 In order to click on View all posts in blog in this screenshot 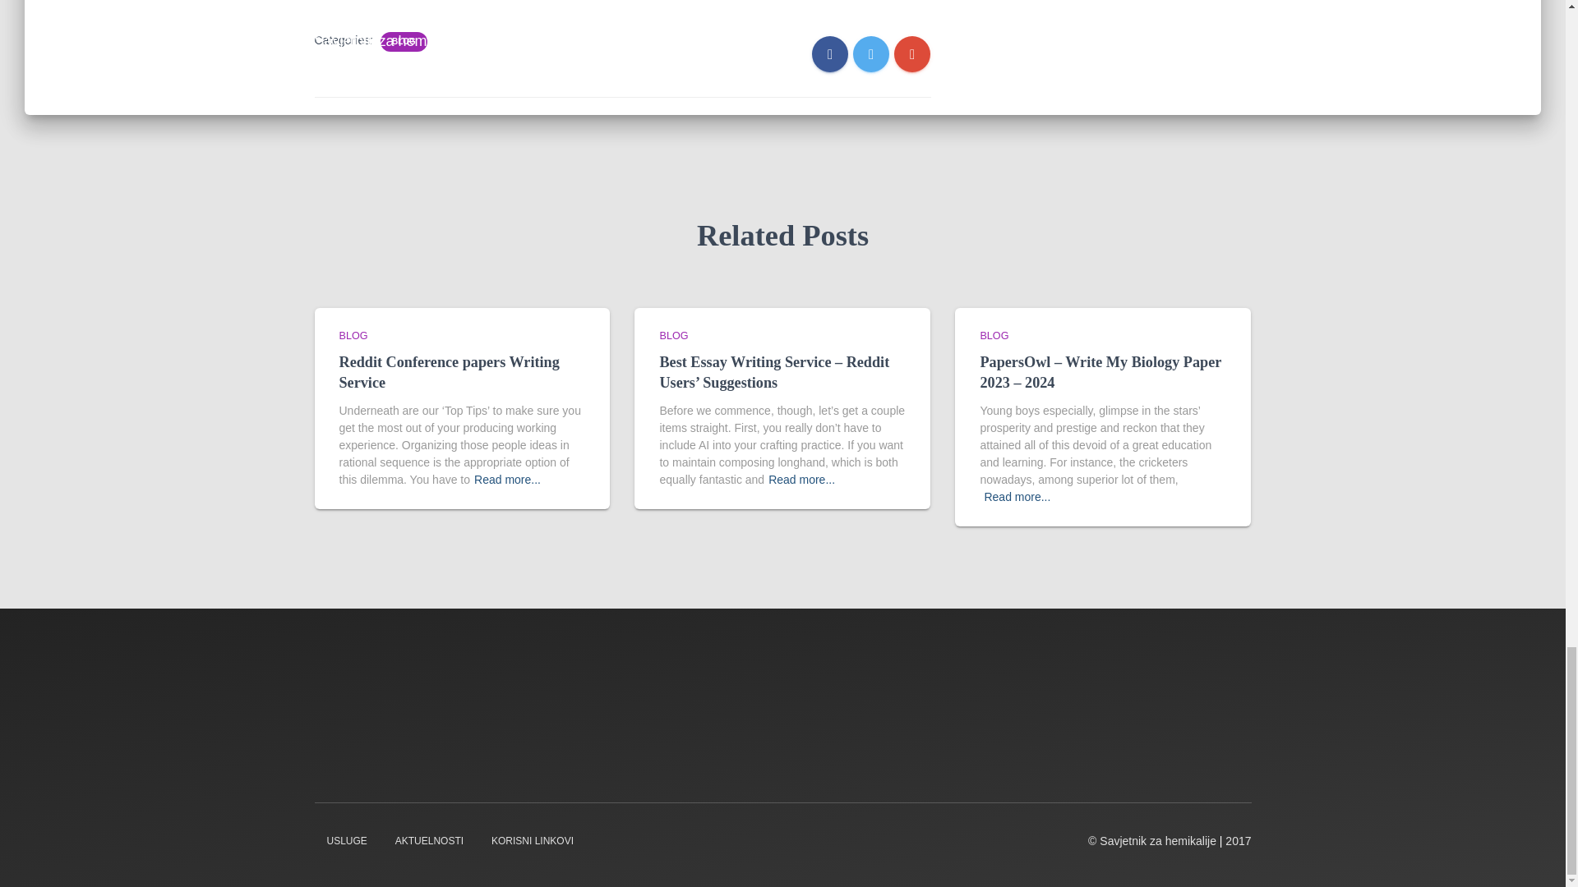, I will do `click(674, 335)`.